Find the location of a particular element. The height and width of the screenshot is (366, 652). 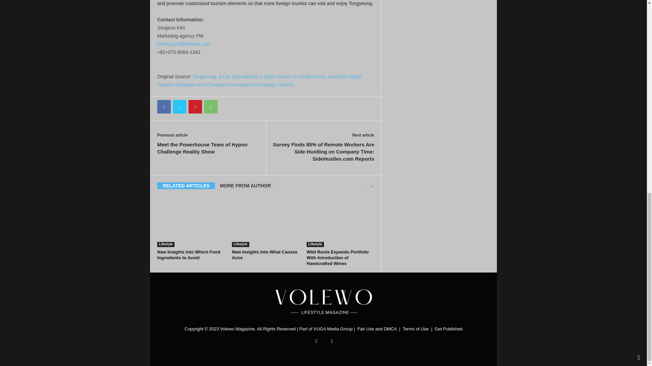

Meet the Powerhouse Team of Hypno Challenge Reality Show is located at coordinates (208, 148).